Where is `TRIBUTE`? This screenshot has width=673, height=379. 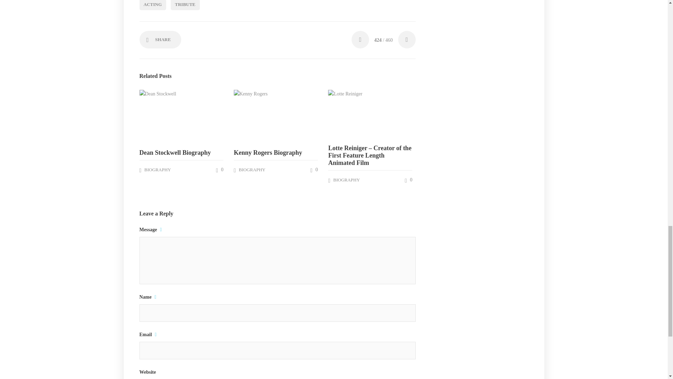
TRIBUTE is located at coordinates (185, 5).